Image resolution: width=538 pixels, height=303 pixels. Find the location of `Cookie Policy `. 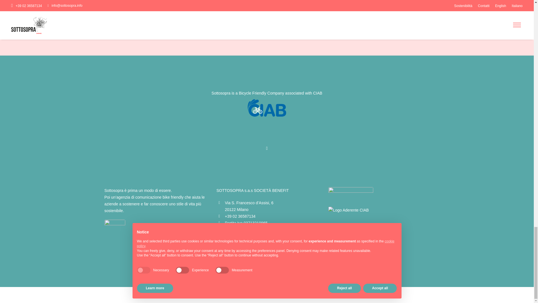

Cookie Policy  is located at coordinates (265, 295).